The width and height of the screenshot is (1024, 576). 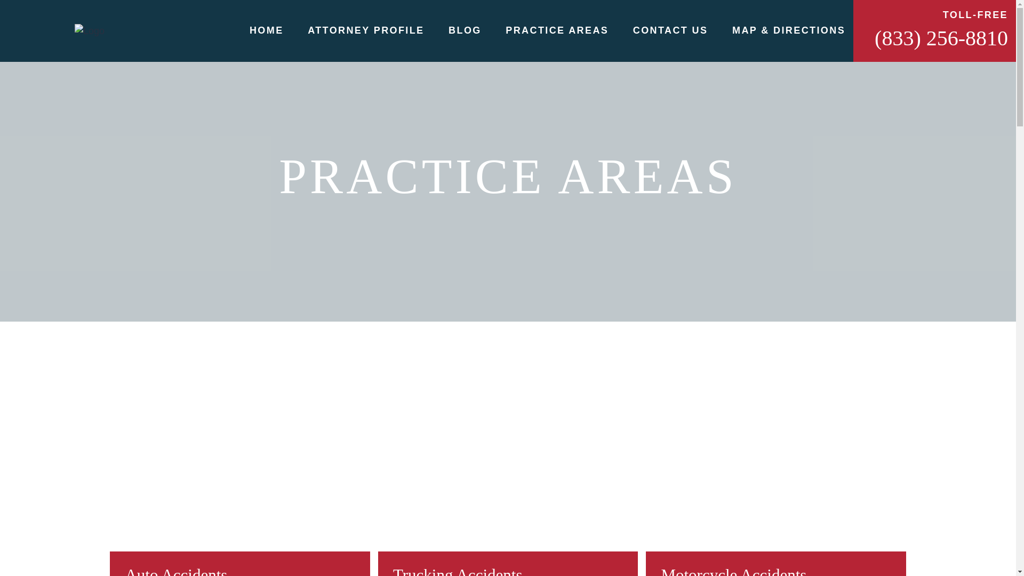 I want to click on CONTACT US, so click(x=670, y=30).